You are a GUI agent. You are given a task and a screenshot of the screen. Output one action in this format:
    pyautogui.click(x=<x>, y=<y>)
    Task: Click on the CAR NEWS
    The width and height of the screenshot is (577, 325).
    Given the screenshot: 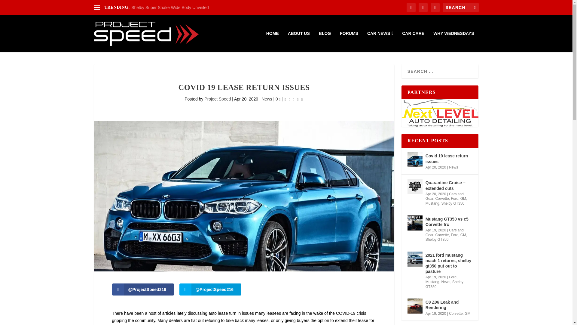 What is the action you would take?
    pyautogui.click(x=380, y=42)
    